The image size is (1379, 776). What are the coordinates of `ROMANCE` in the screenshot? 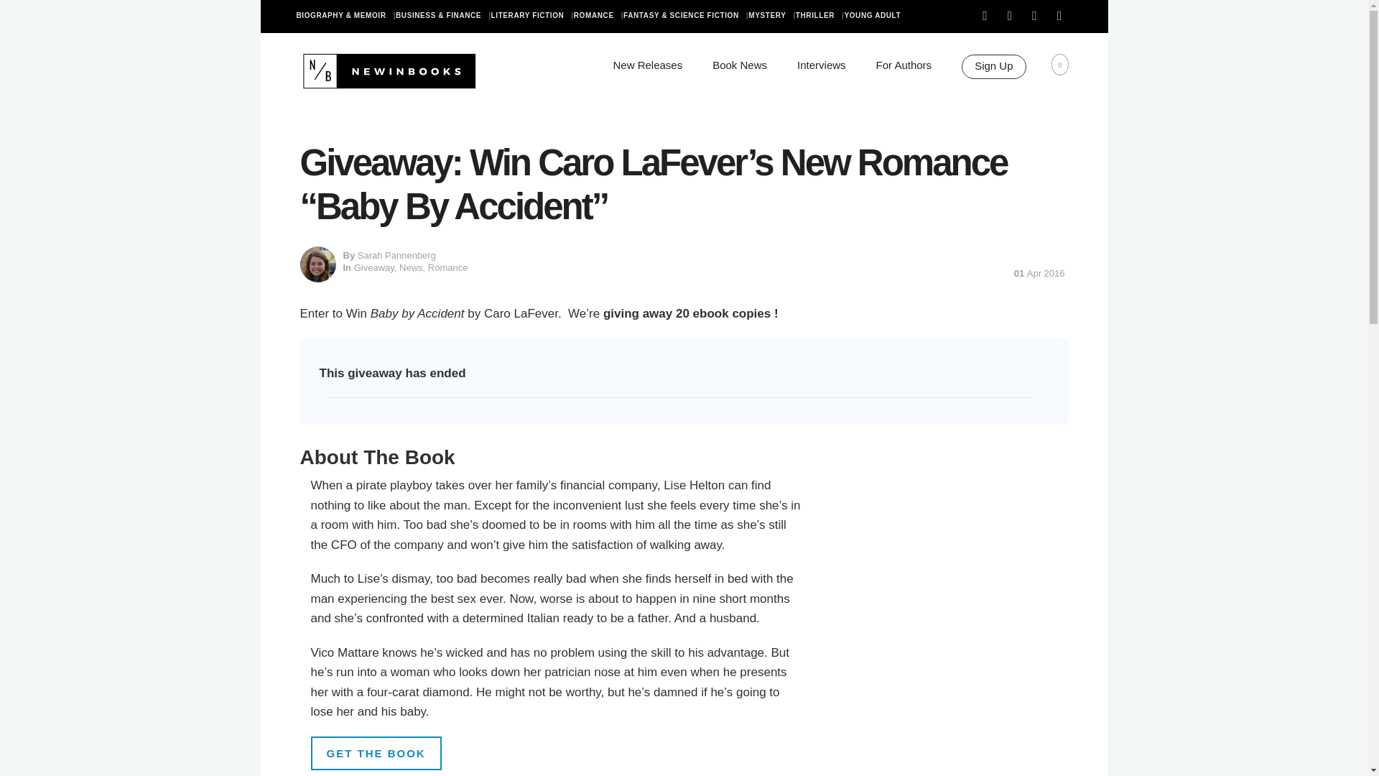 It's located at (598, 16).